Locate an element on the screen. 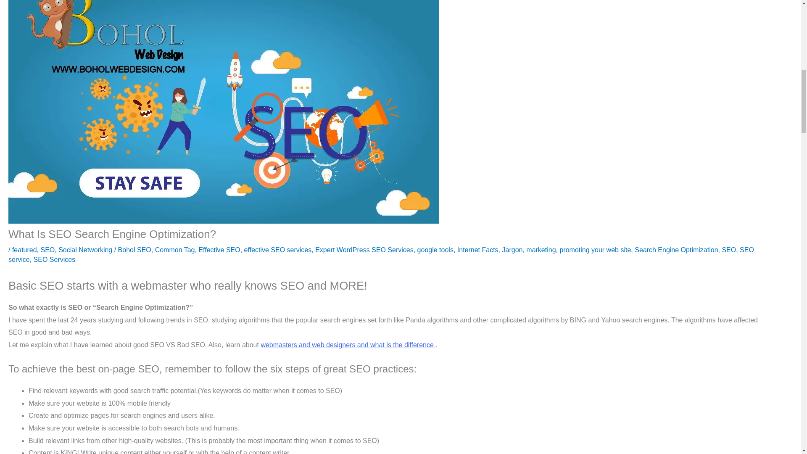 This screenshot has width=807, height=454. google tools is located at coordinates (435, 250).